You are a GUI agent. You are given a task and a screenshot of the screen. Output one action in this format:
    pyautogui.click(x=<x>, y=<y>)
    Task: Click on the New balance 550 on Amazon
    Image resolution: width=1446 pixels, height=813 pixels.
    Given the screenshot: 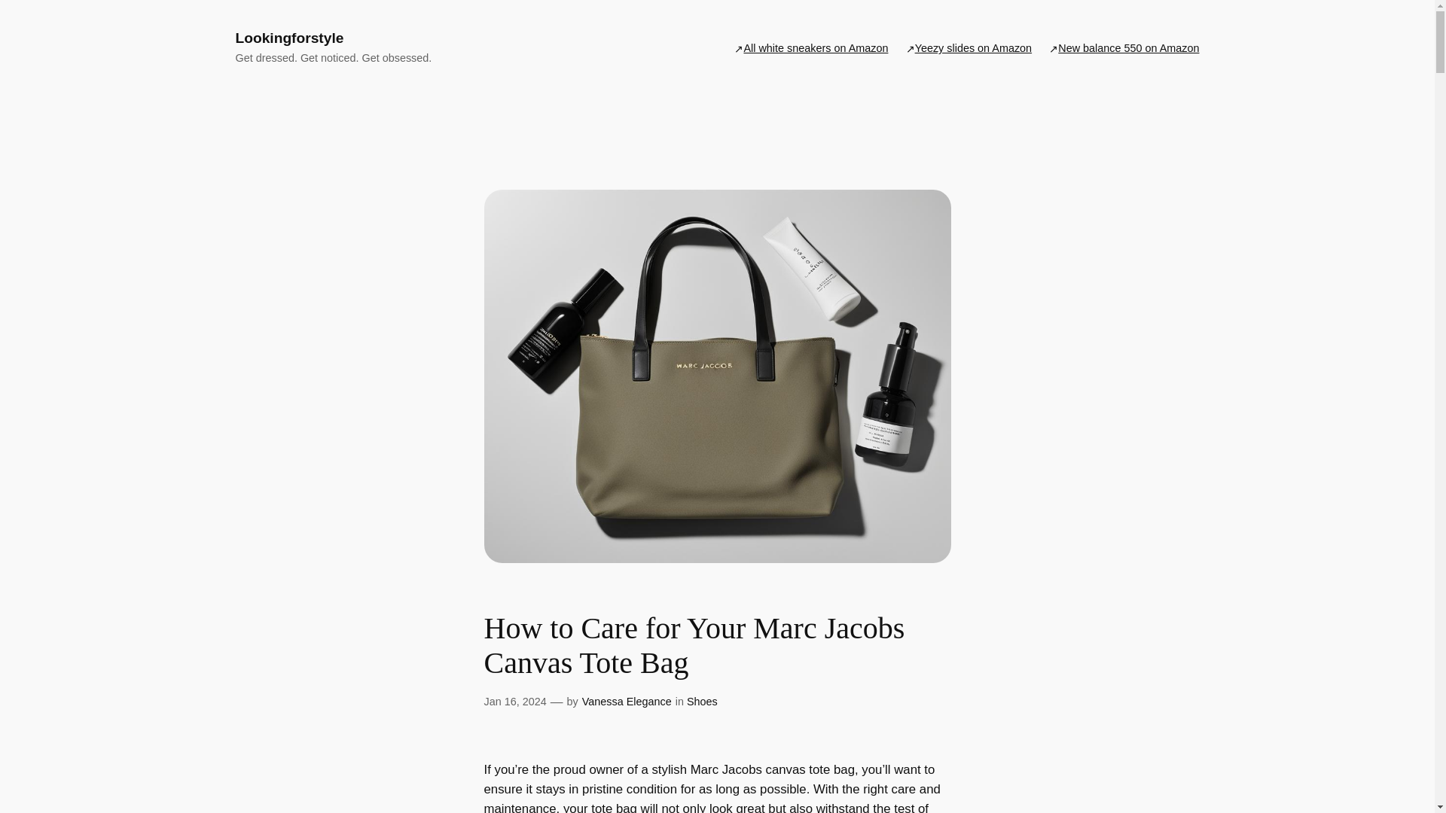 What is the action you would take?
    pyautogui.click(x=1128, y=47)
    